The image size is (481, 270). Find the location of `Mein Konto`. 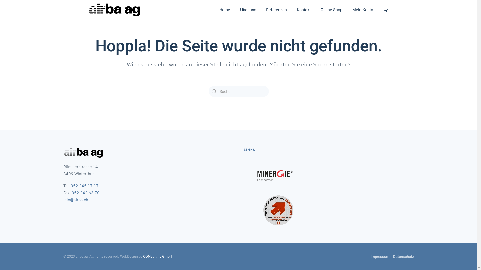

Mein Konto is located at coordinates (363, 10).